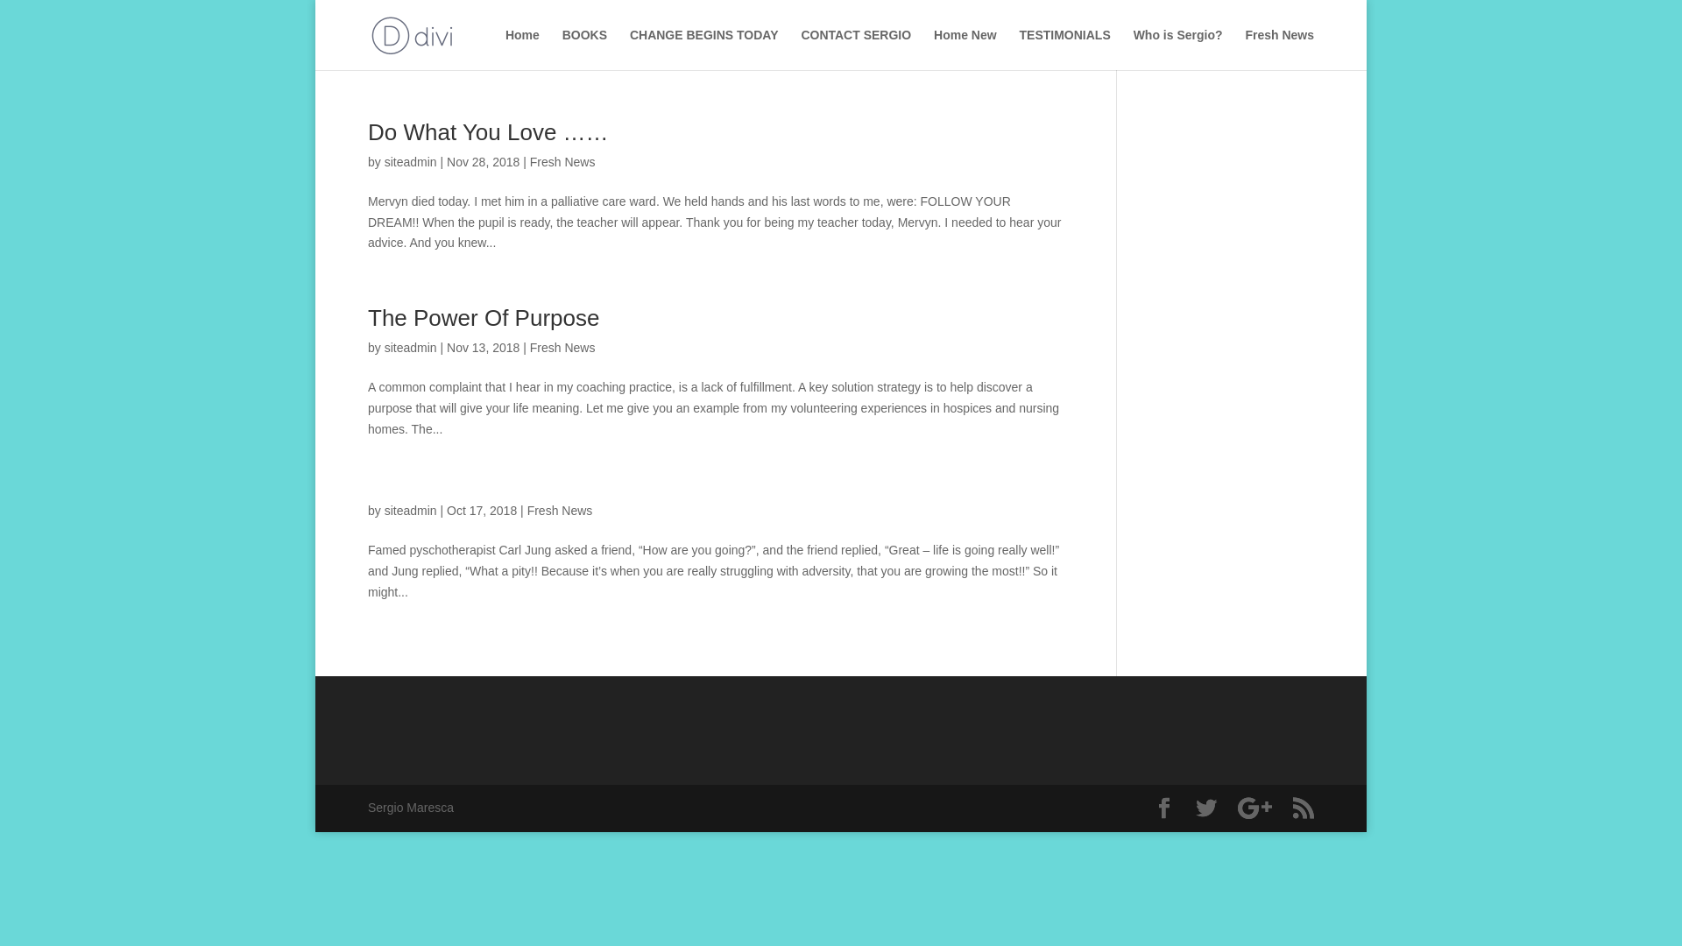 The width and height of the screenshot is (1682, 946). I want to click on The Power Of Purpose, so click(484, 318).